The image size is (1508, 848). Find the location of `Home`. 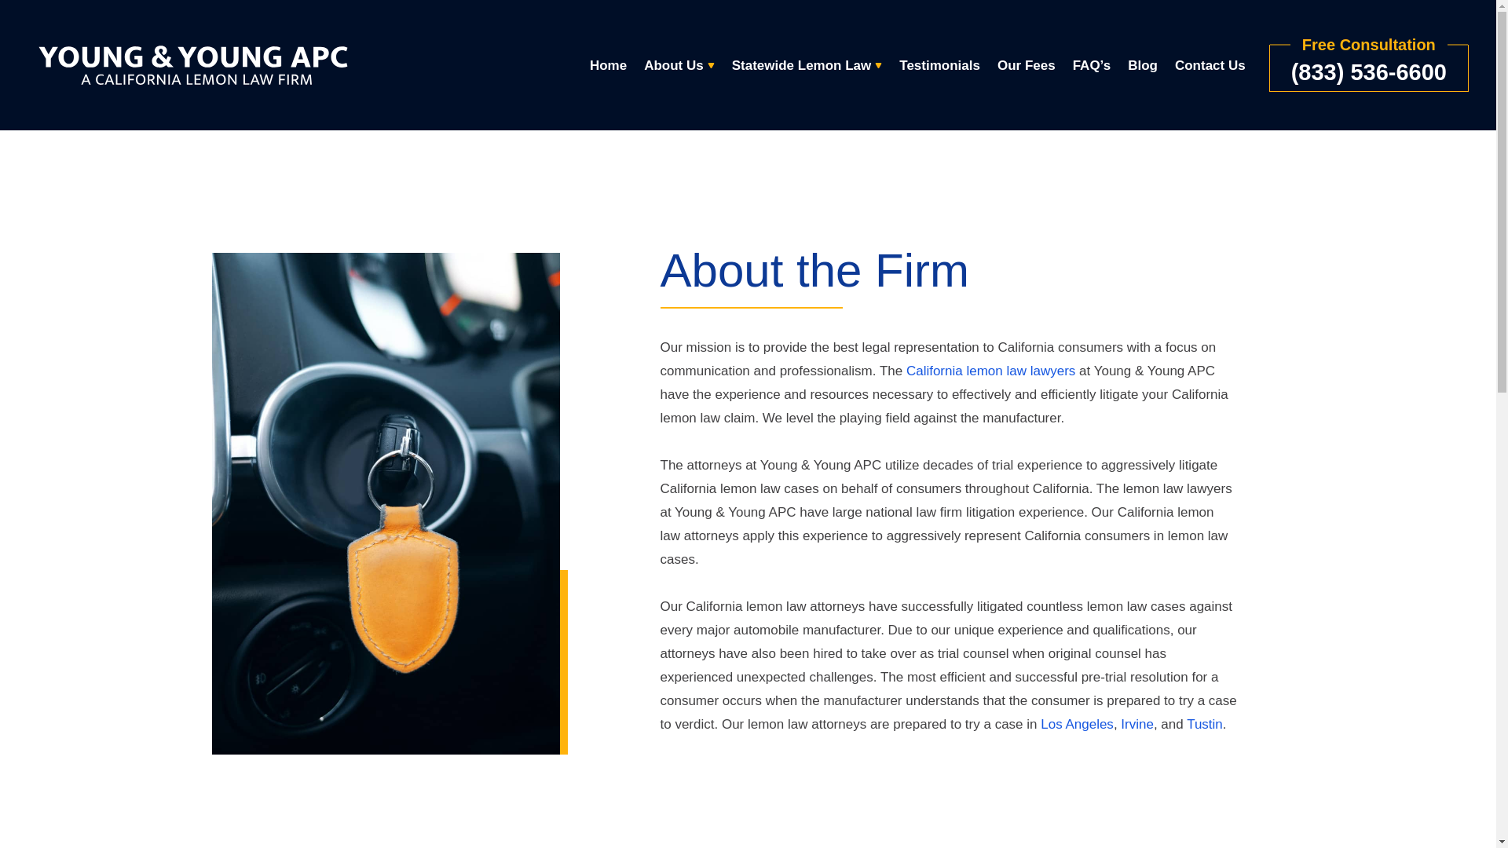

Home is located at coordinates (608, 64).